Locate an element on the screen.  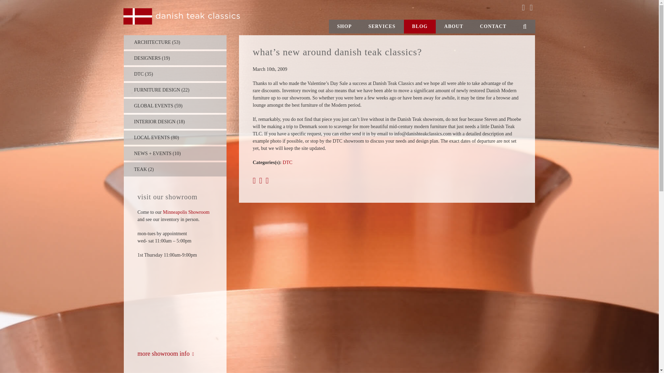
SHOP is located at coordinates (344, 27).